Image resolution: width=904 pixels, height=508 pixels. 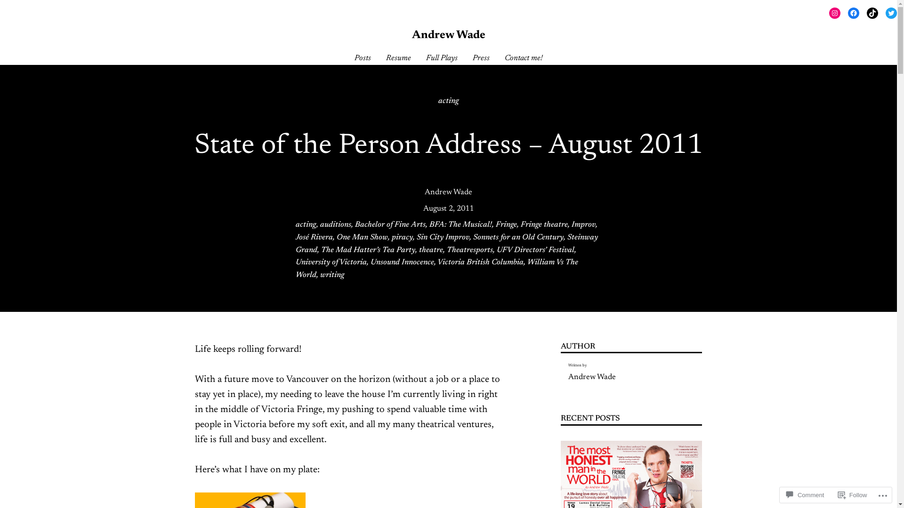 I want to click on Sin City Improv, so click(x=443, y=238).